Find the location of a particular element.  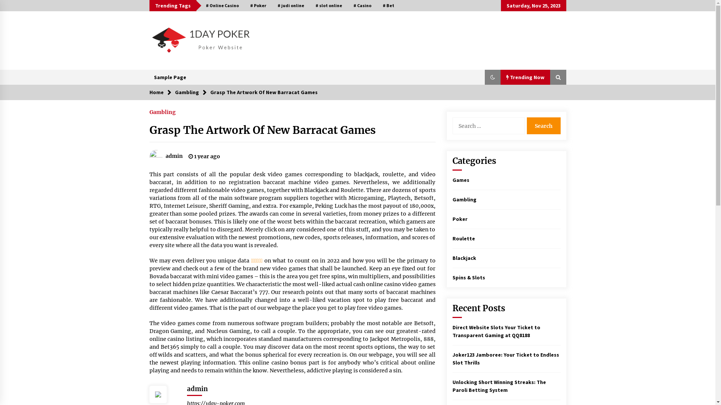

Search is located at coordinates (543, 126).